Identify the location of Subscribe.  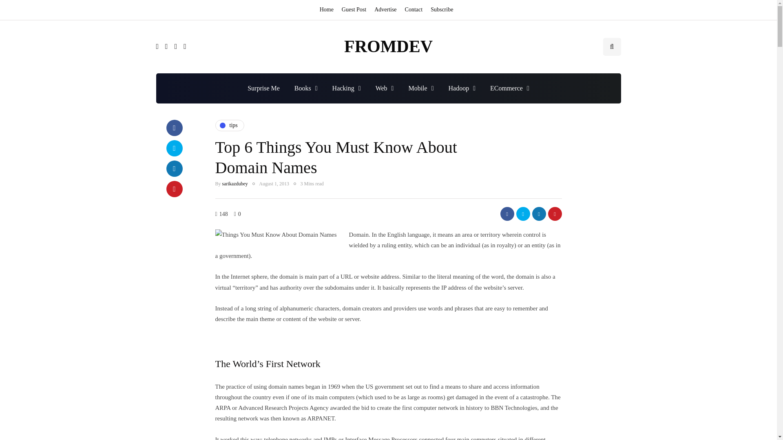
(442, 10).